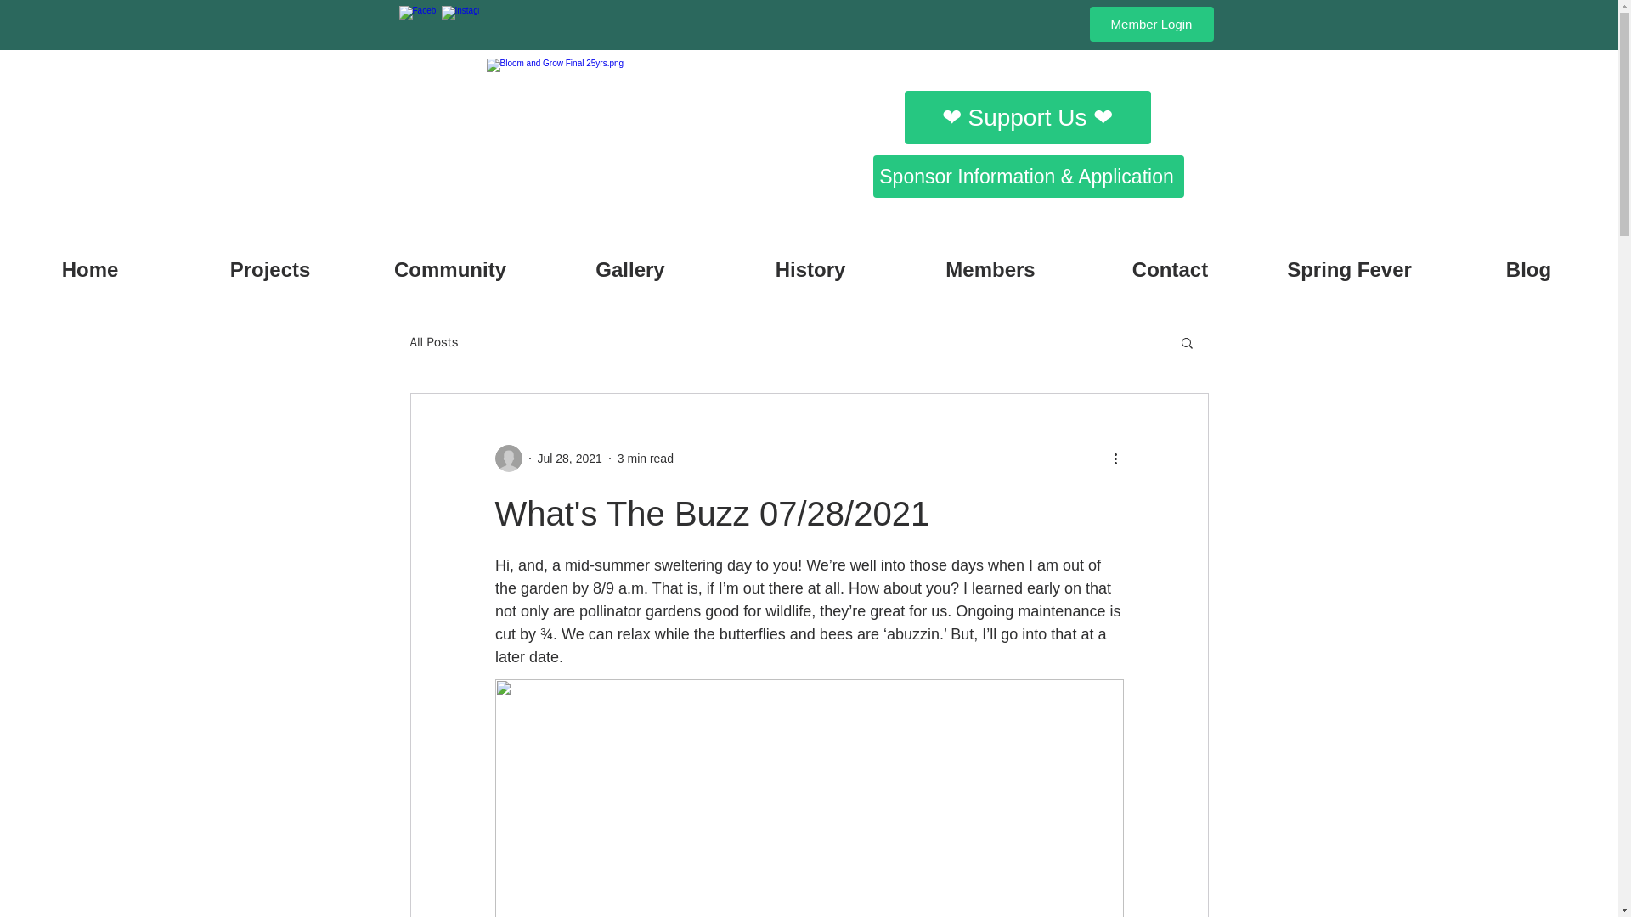 Image resolution: width=1631 pixels, height=917 pixels. What do you see at coordinates (270, 262) in the screenshot?
I see `Projects` at bounding box center [270, 262].